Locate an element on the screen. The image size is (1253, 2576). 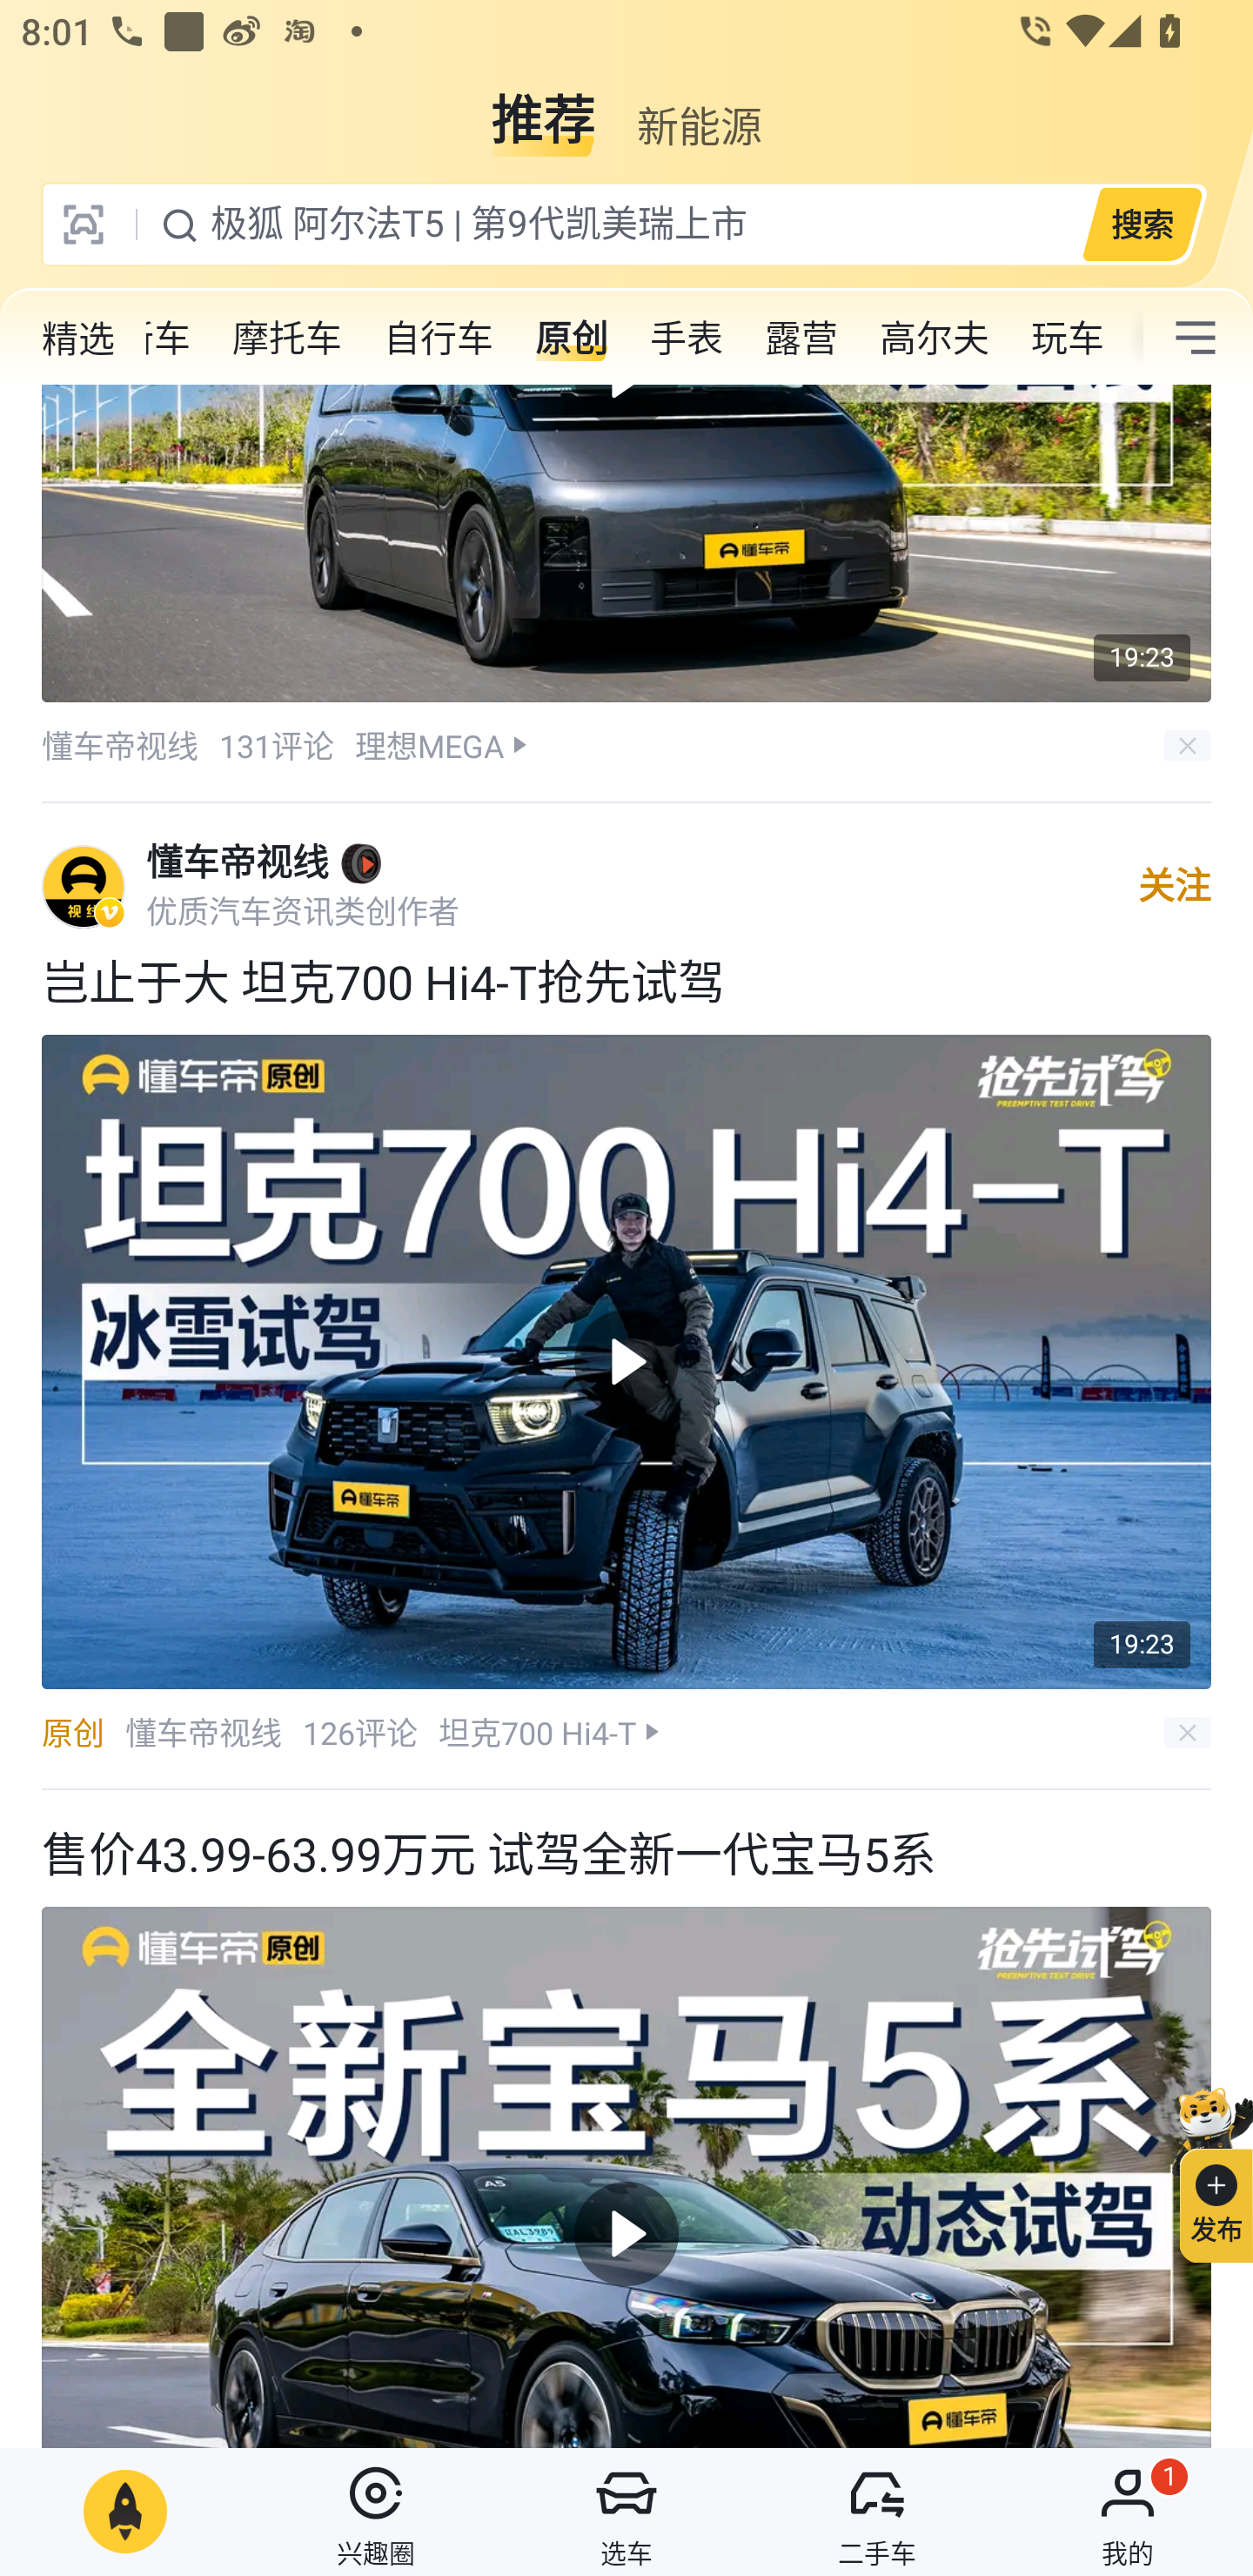
推荐 is located at coordinates (543, 108).